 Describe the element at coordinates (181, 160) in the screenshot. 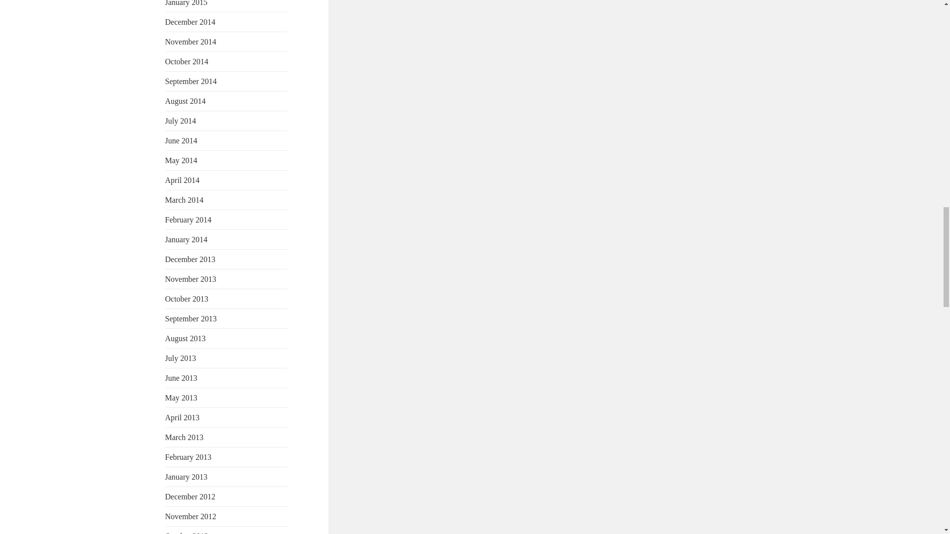

I see `May 2014` at that location.